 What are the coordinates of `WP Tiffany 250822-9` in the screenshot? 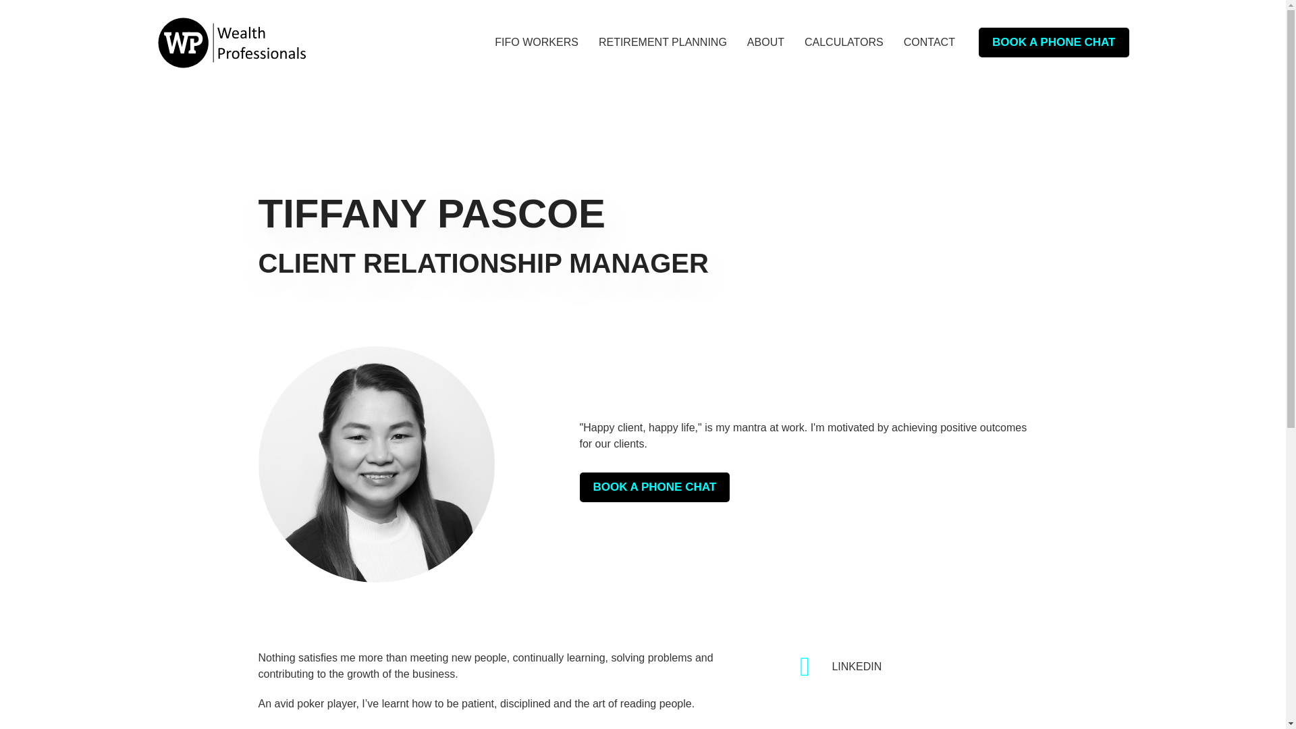 It's located at (375, 464).